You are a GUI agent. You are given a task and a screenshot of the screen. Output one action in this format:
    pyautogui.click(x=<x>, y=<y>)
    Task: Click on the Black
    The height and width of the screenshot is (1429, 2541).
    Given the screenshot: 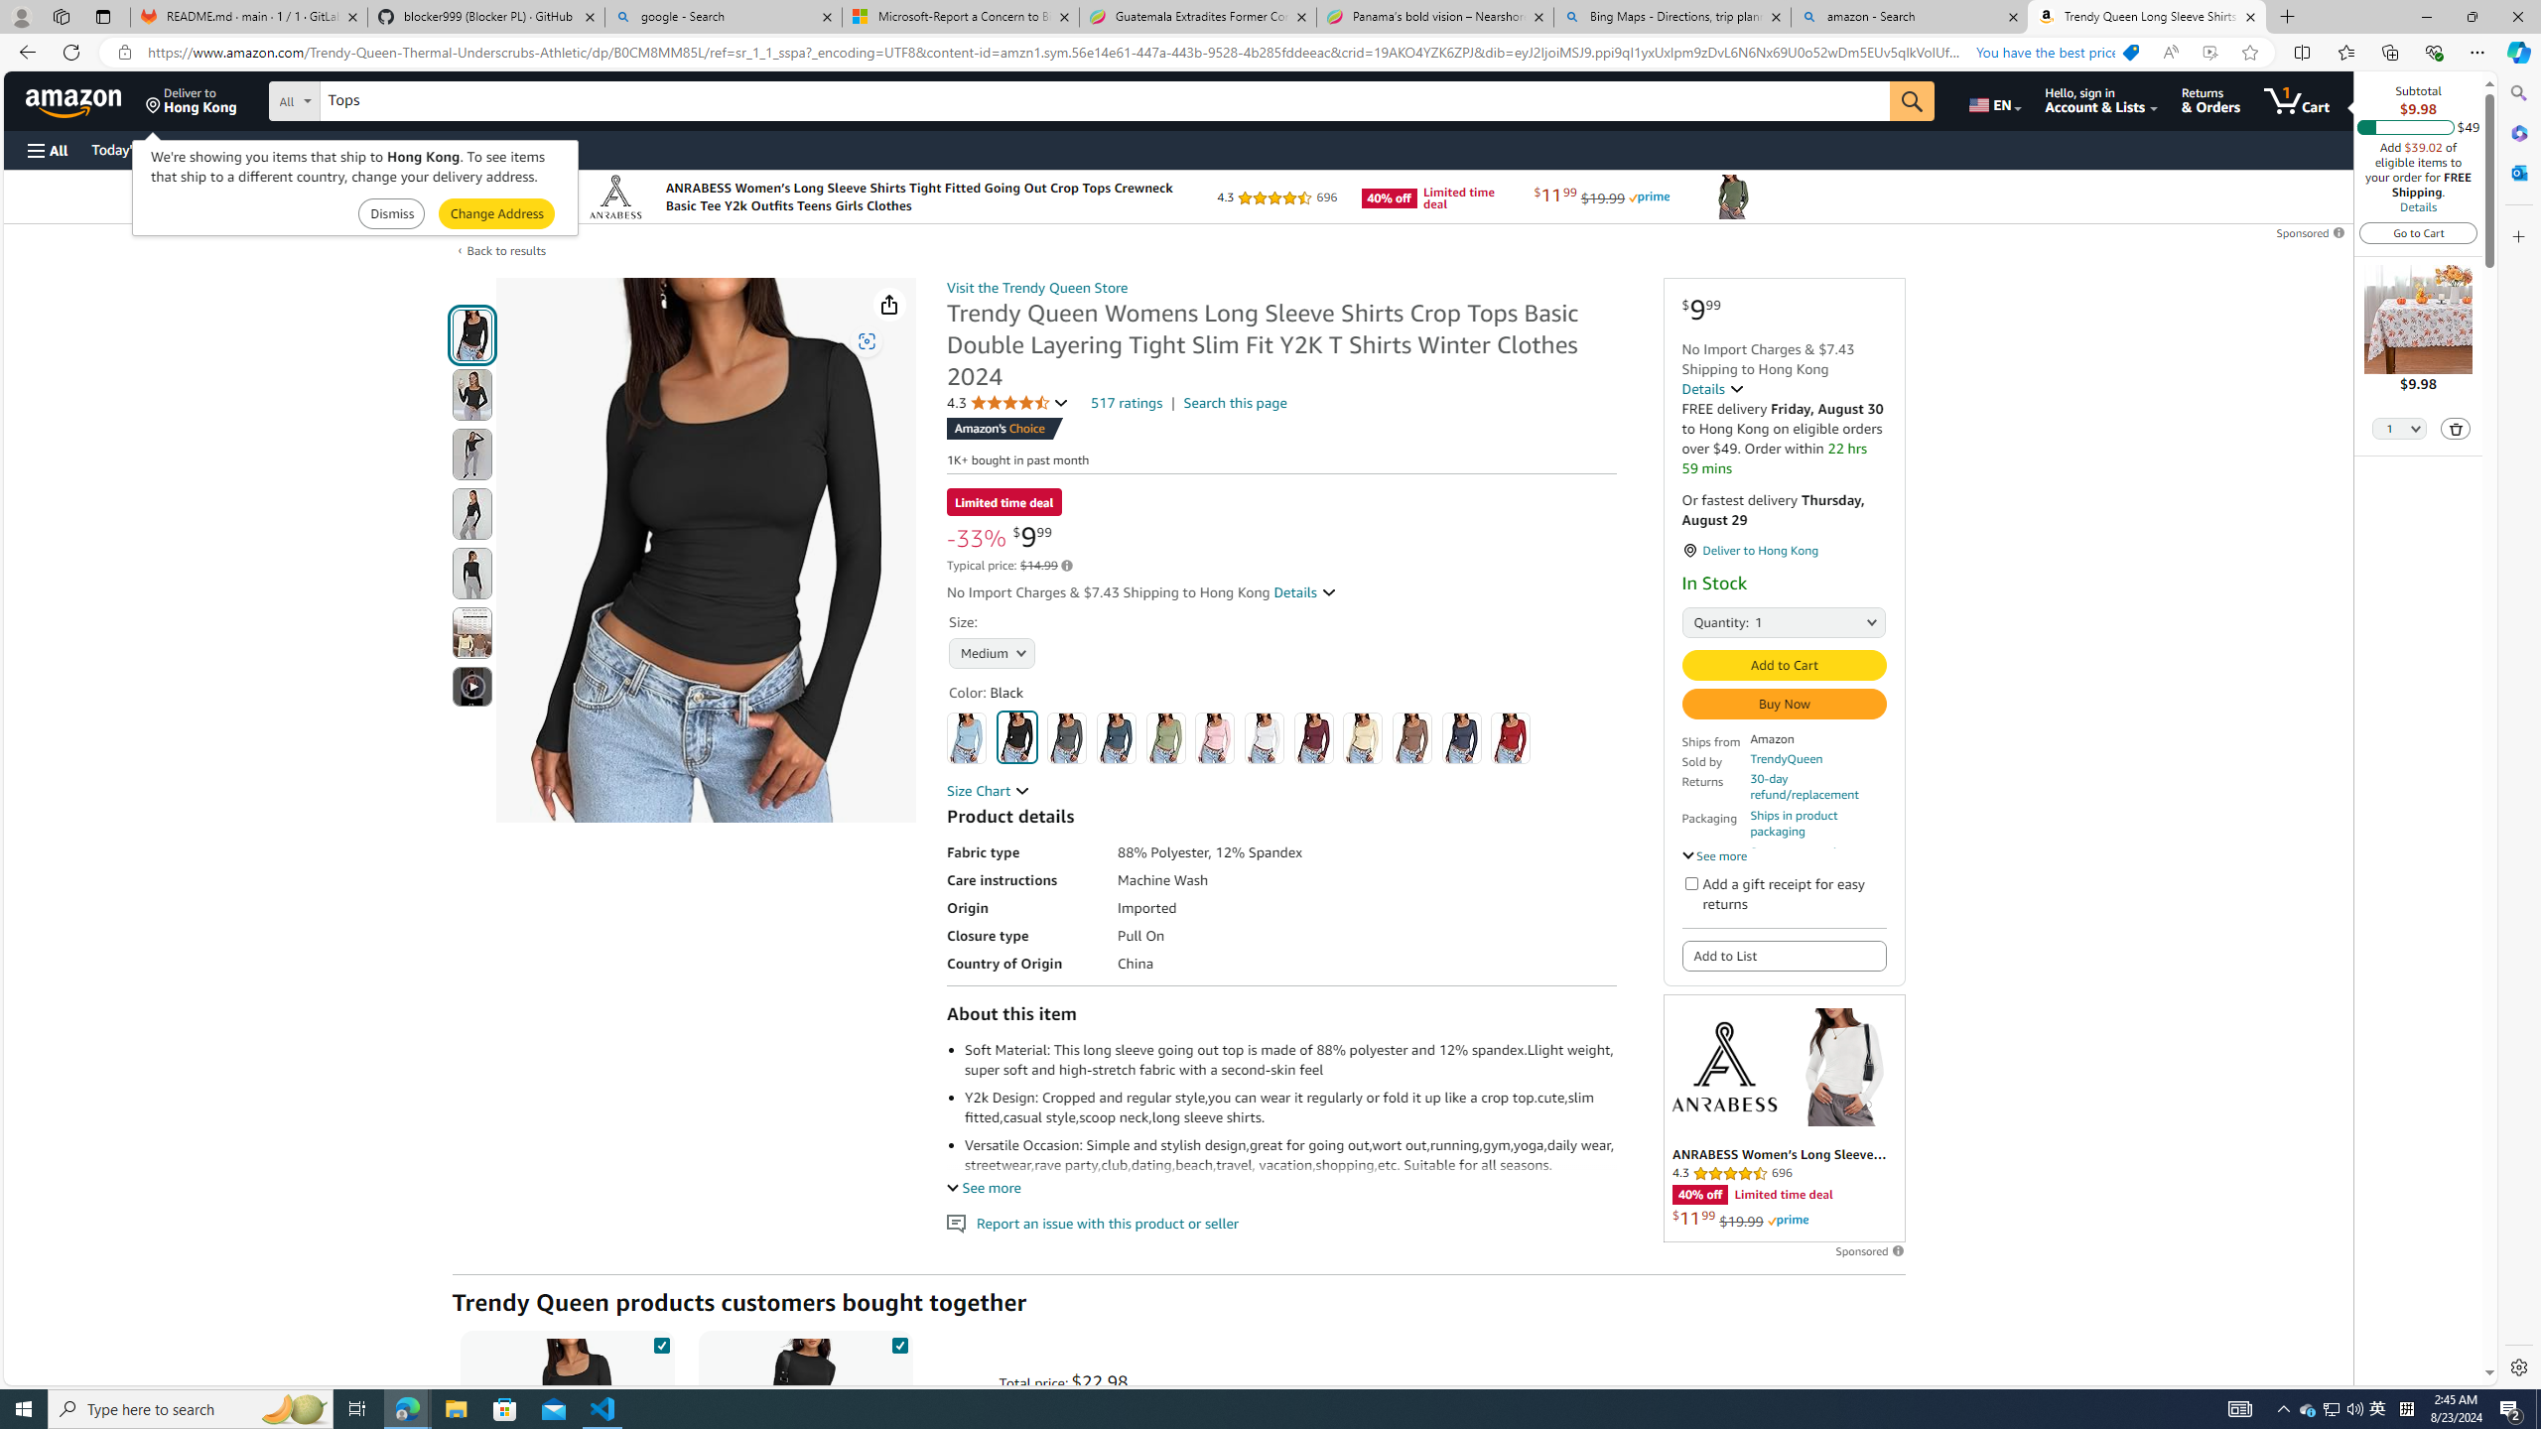 What is the action you would take?
    pyautogui.click(x=1017, y=736)
    